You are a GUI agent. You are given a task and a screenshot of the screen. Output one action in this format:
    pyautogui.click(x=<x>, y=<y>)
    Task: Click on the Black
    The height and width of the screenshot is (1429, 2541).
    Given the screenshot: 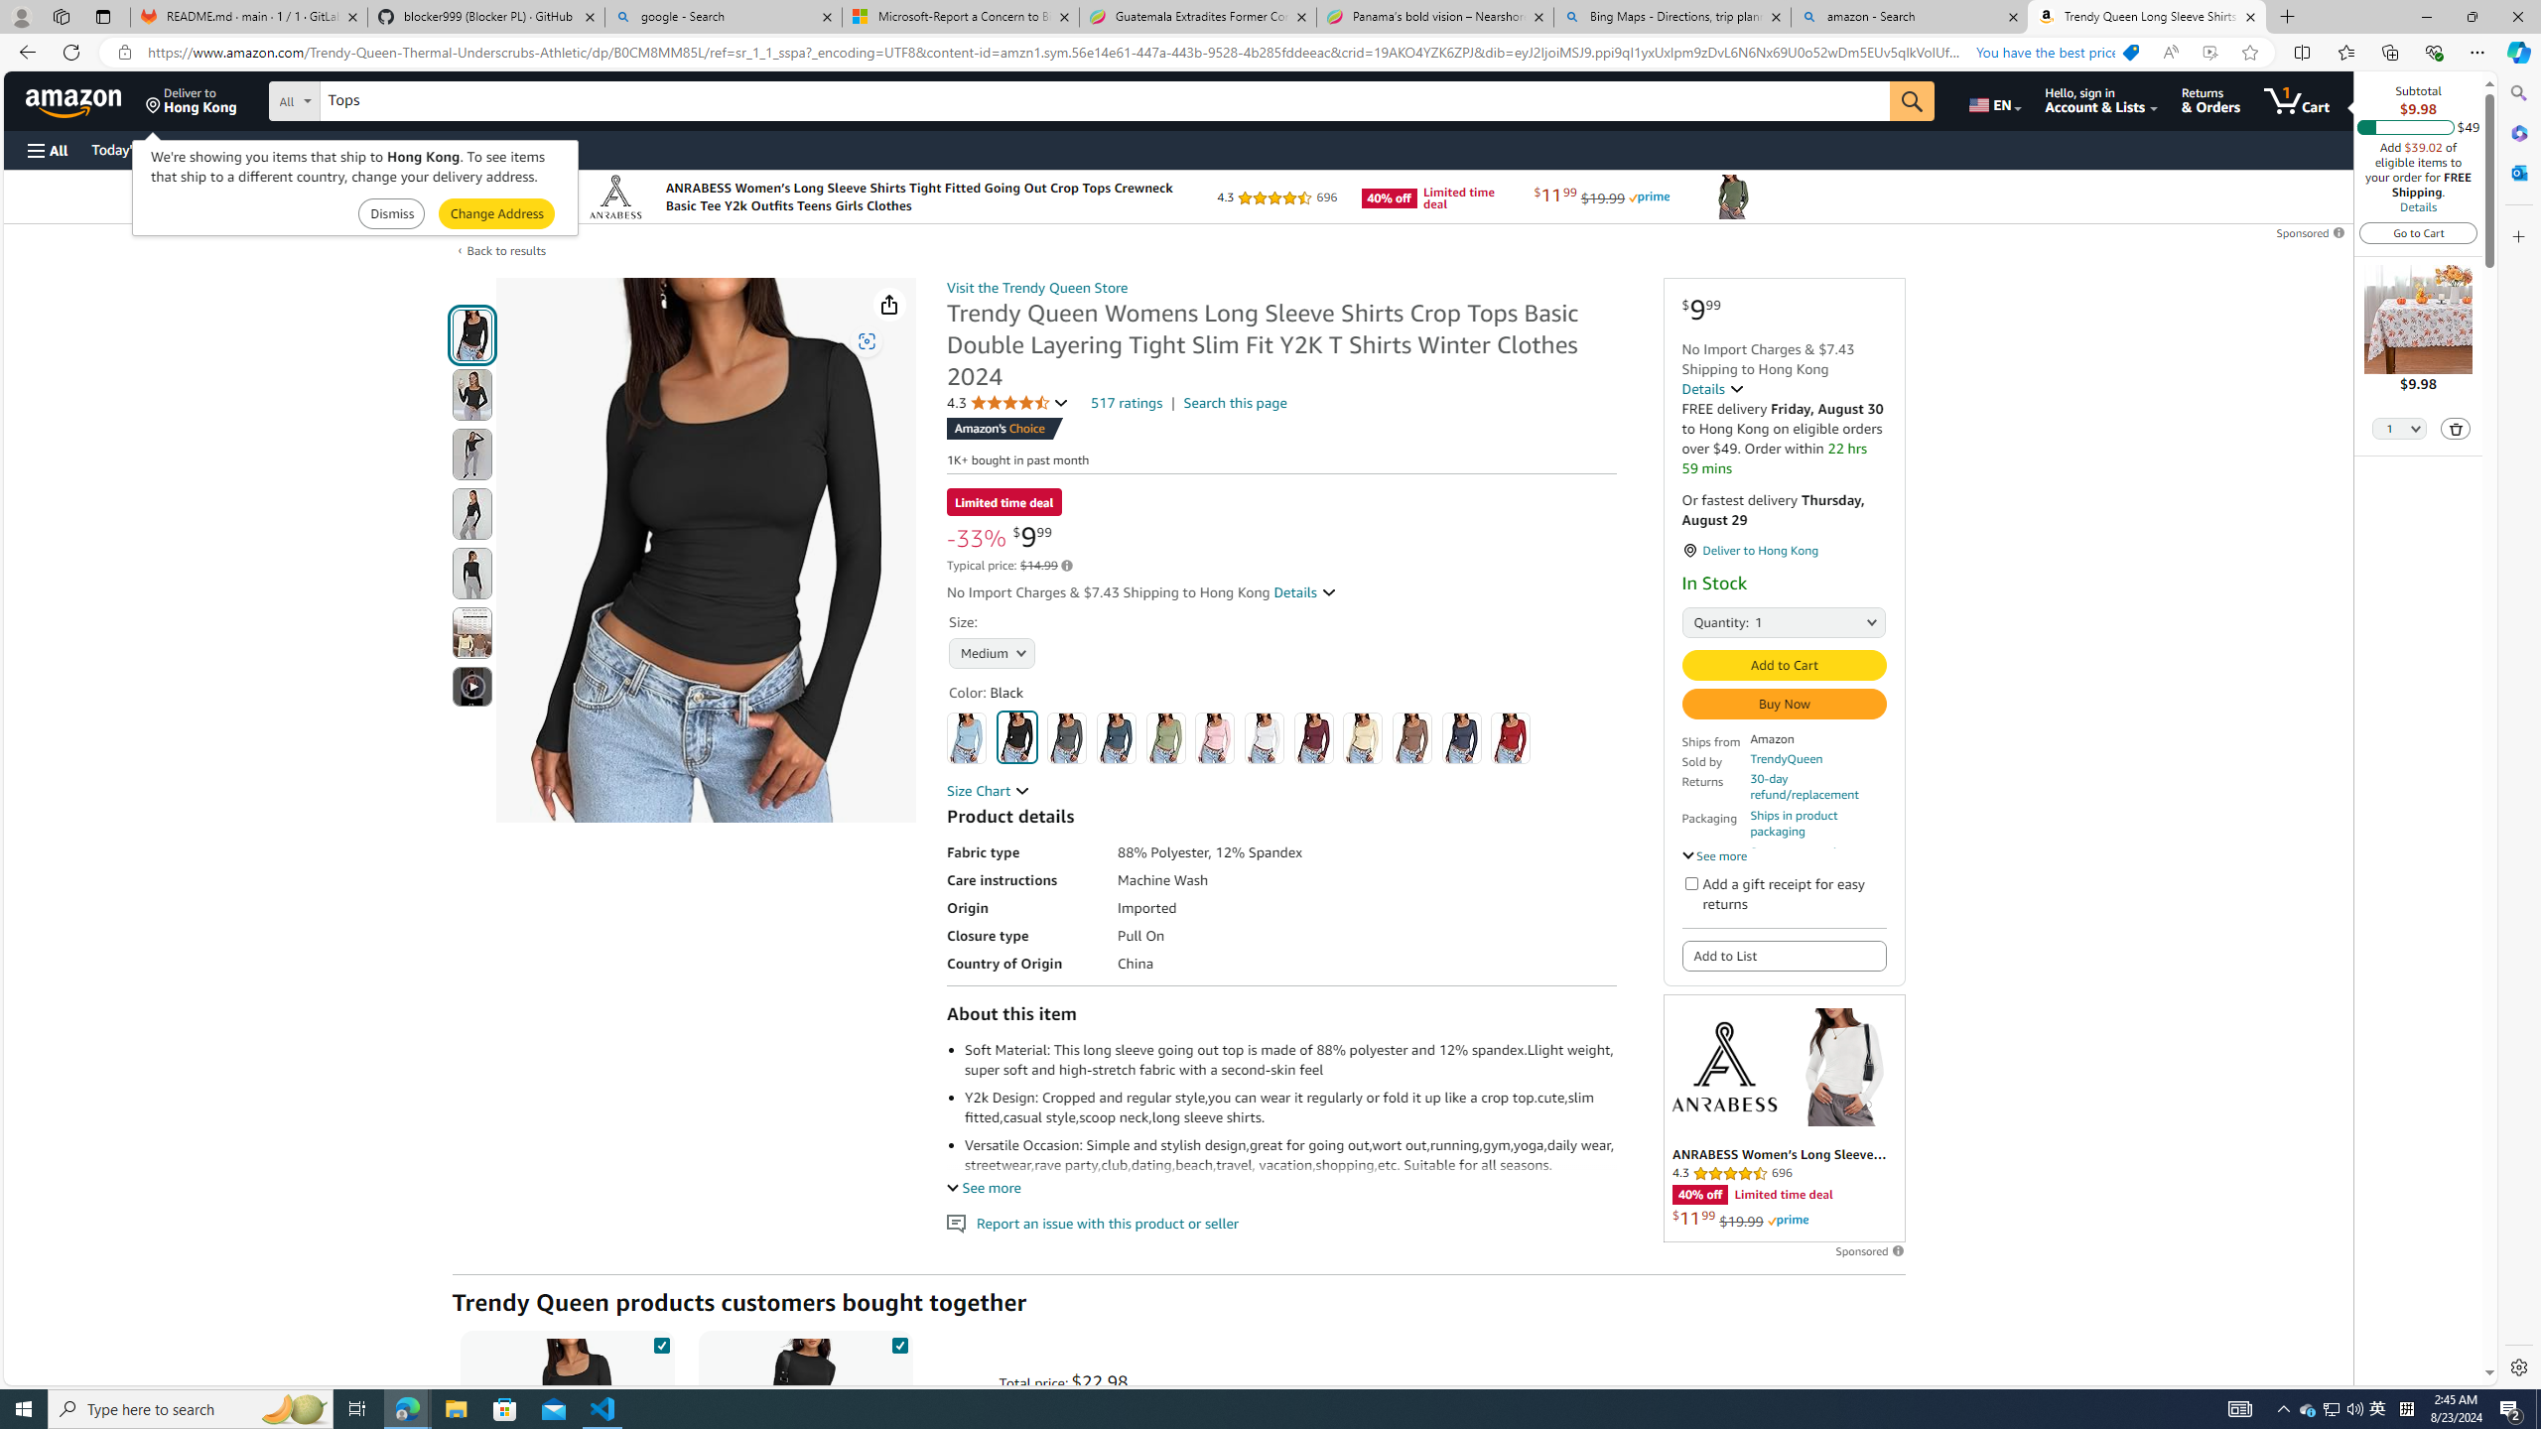 What is the action you would take?
    pyautogui.click(x=1017, y=736)
    